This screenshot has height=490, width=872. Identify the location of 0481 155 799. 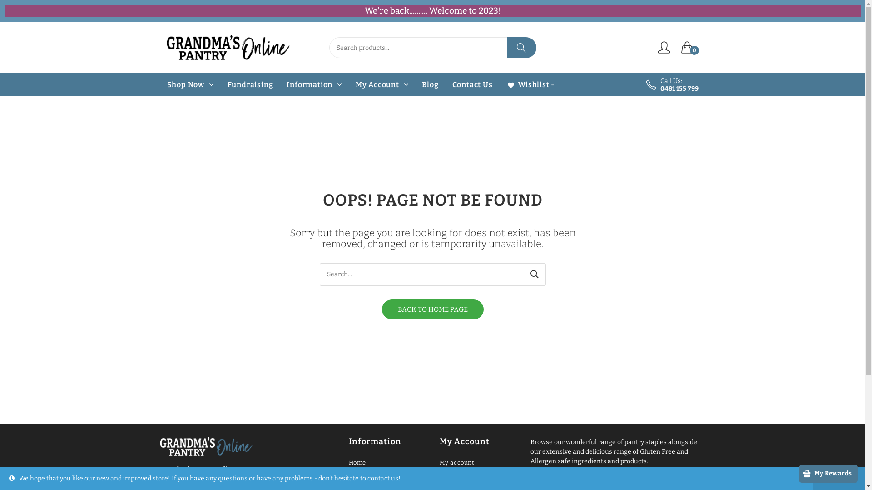
(679, 88).